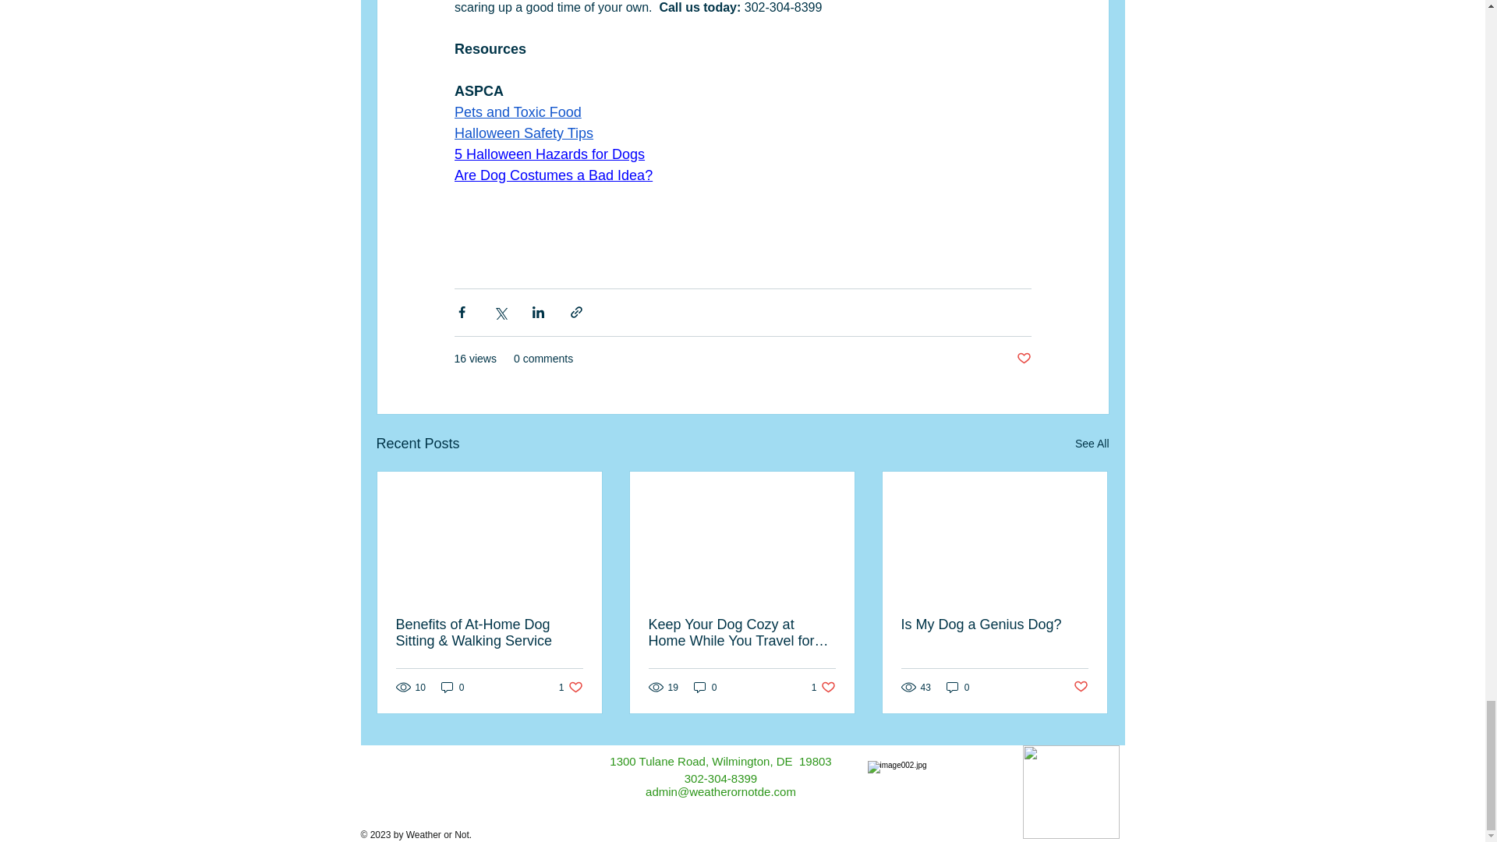  Describe the element at coordinates (1092, 444) in the screenshot. I see `See All` at that location.